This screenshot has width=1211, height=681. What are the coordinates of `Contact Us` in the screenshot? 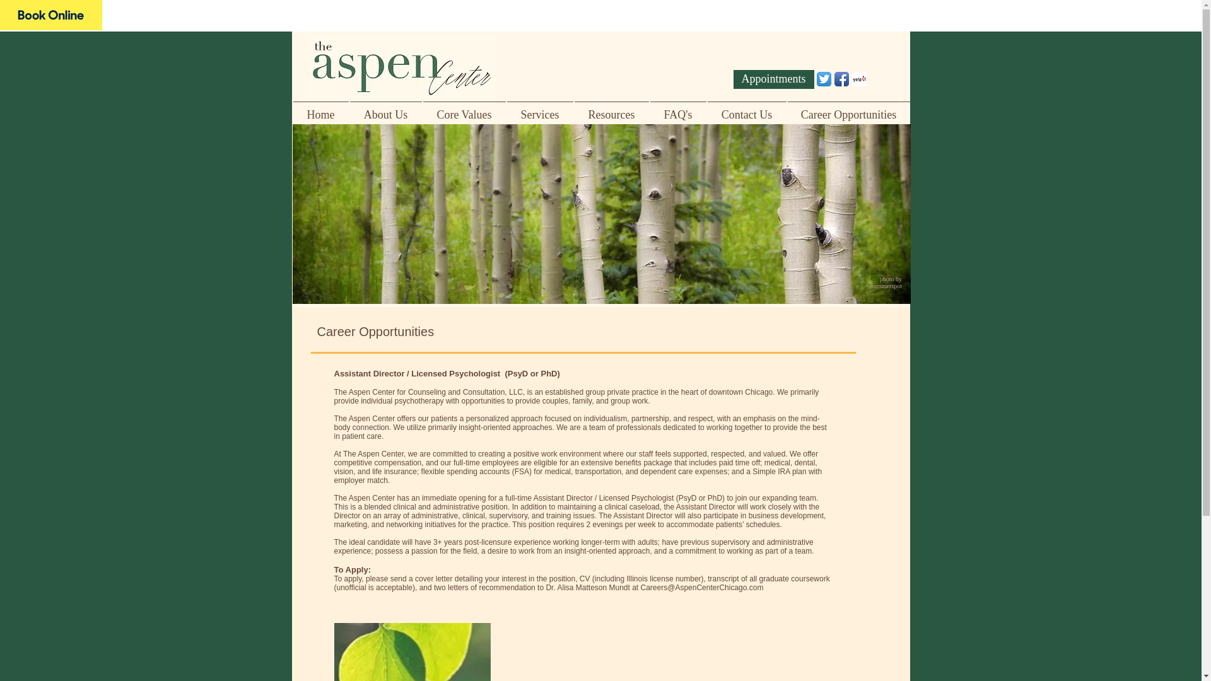 It's located at (746, 108).